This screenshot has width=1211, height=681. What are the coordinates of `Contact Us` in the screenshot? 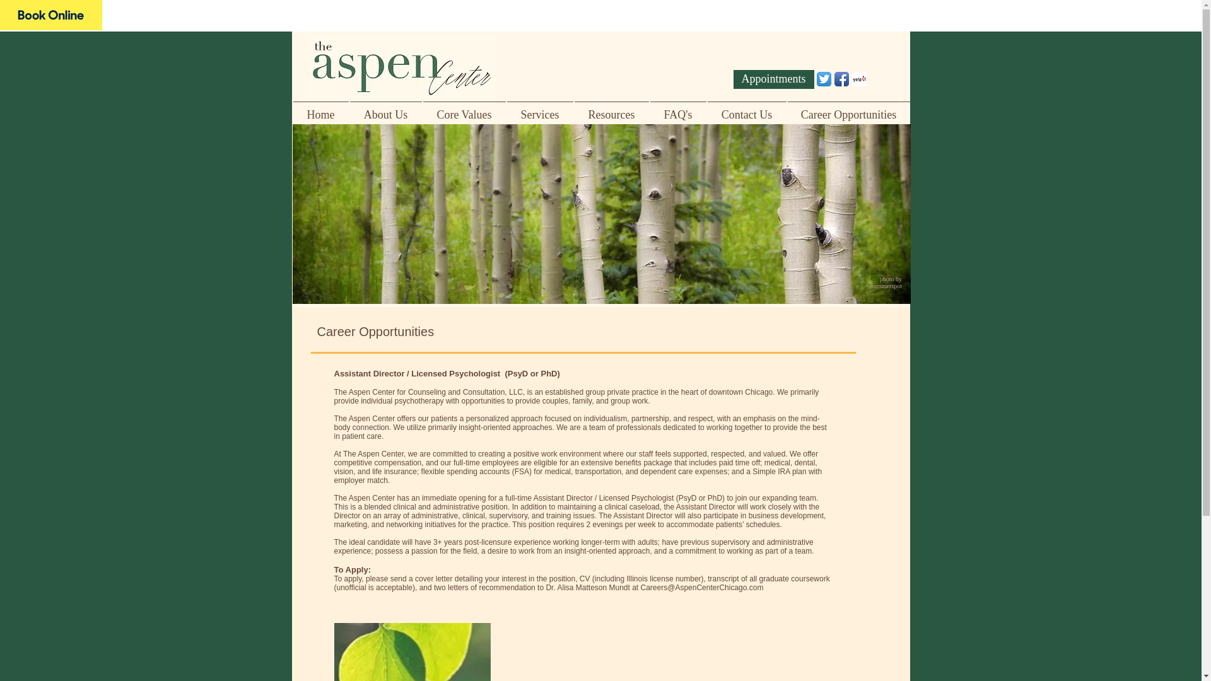 It's located at (746, 108).